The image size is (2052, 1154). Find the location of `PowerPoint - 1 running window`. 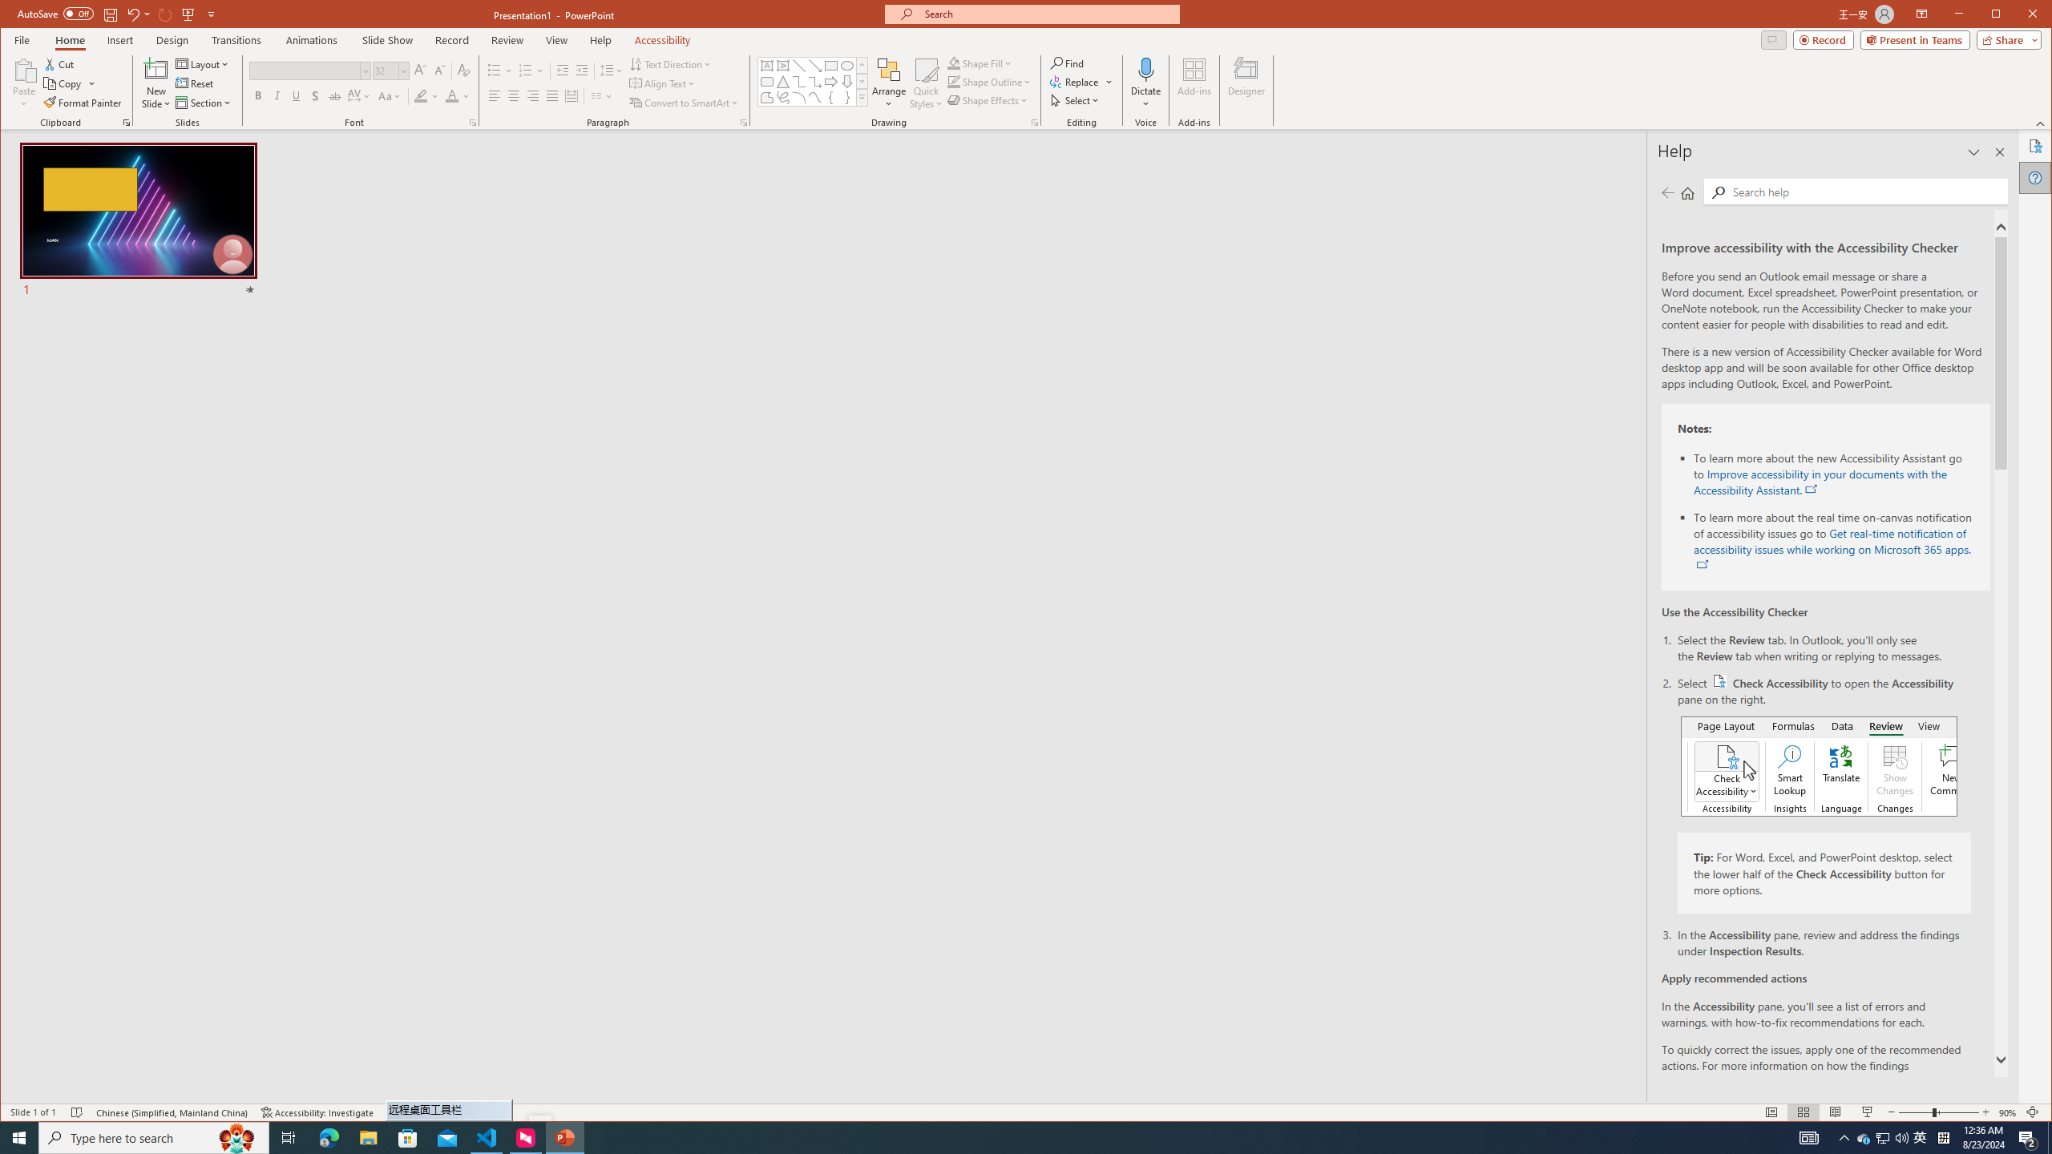

PowerPoint - 1 running window is located at coordinates (564, 1138).